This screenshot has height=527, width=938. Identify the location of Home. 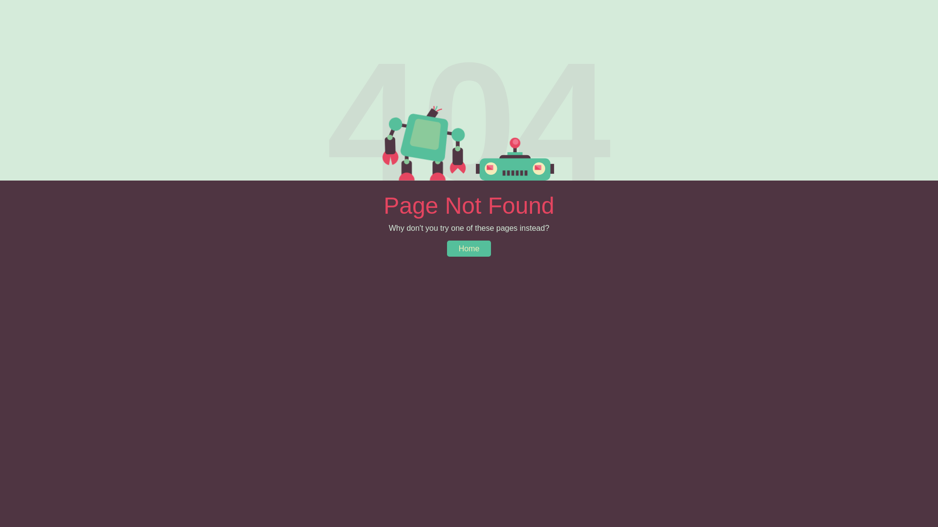
(469, 249).